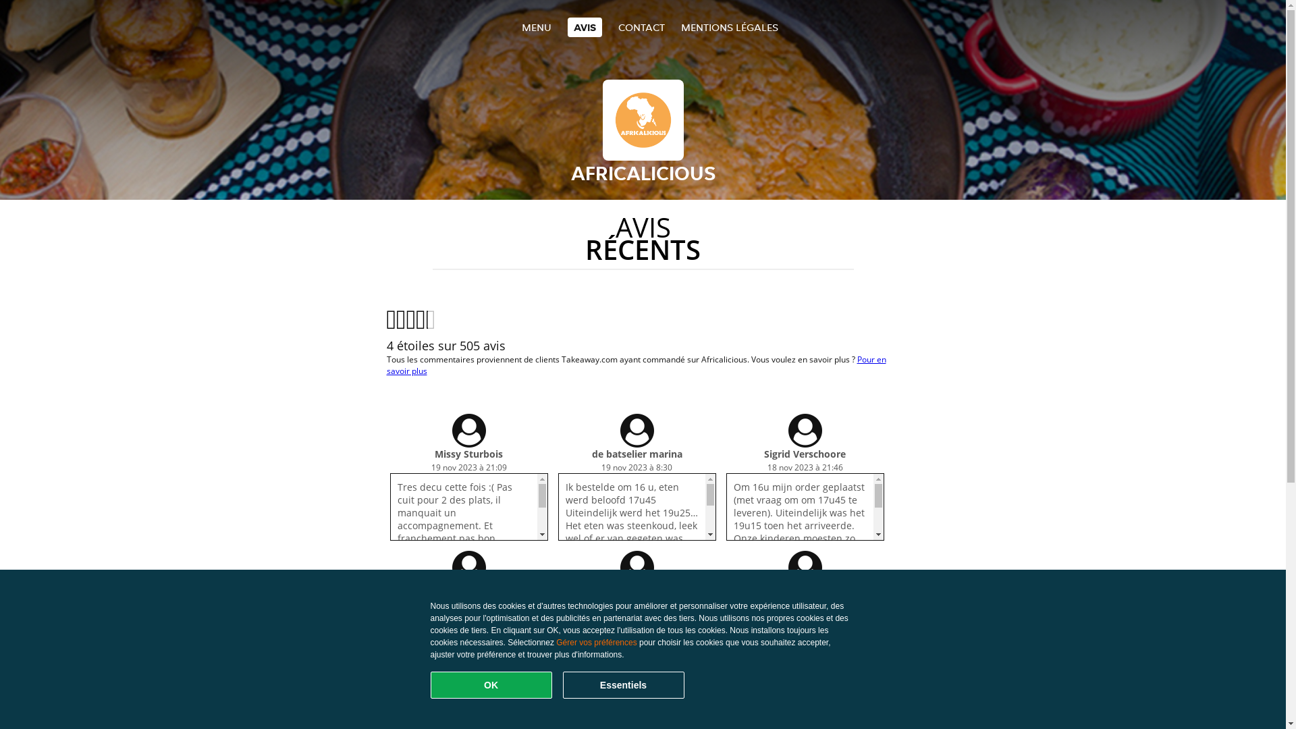 This screenshot has width=1296, height=729. Describe the element at coordinates (636, 365) in the screenshot. I see `Pour en savoir plus` at that location.